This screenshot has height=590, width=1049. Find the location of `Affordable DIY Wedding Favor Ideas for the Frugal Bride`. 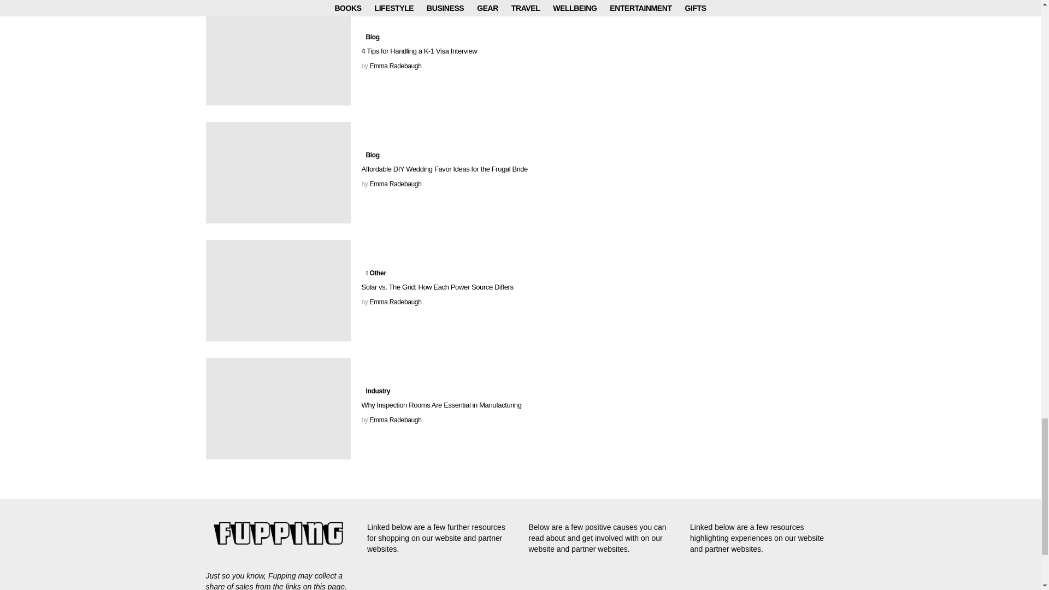

Affordable DIY Wedding Favor Ideas for the Frugal Bride is located at coordinates (278, 173).